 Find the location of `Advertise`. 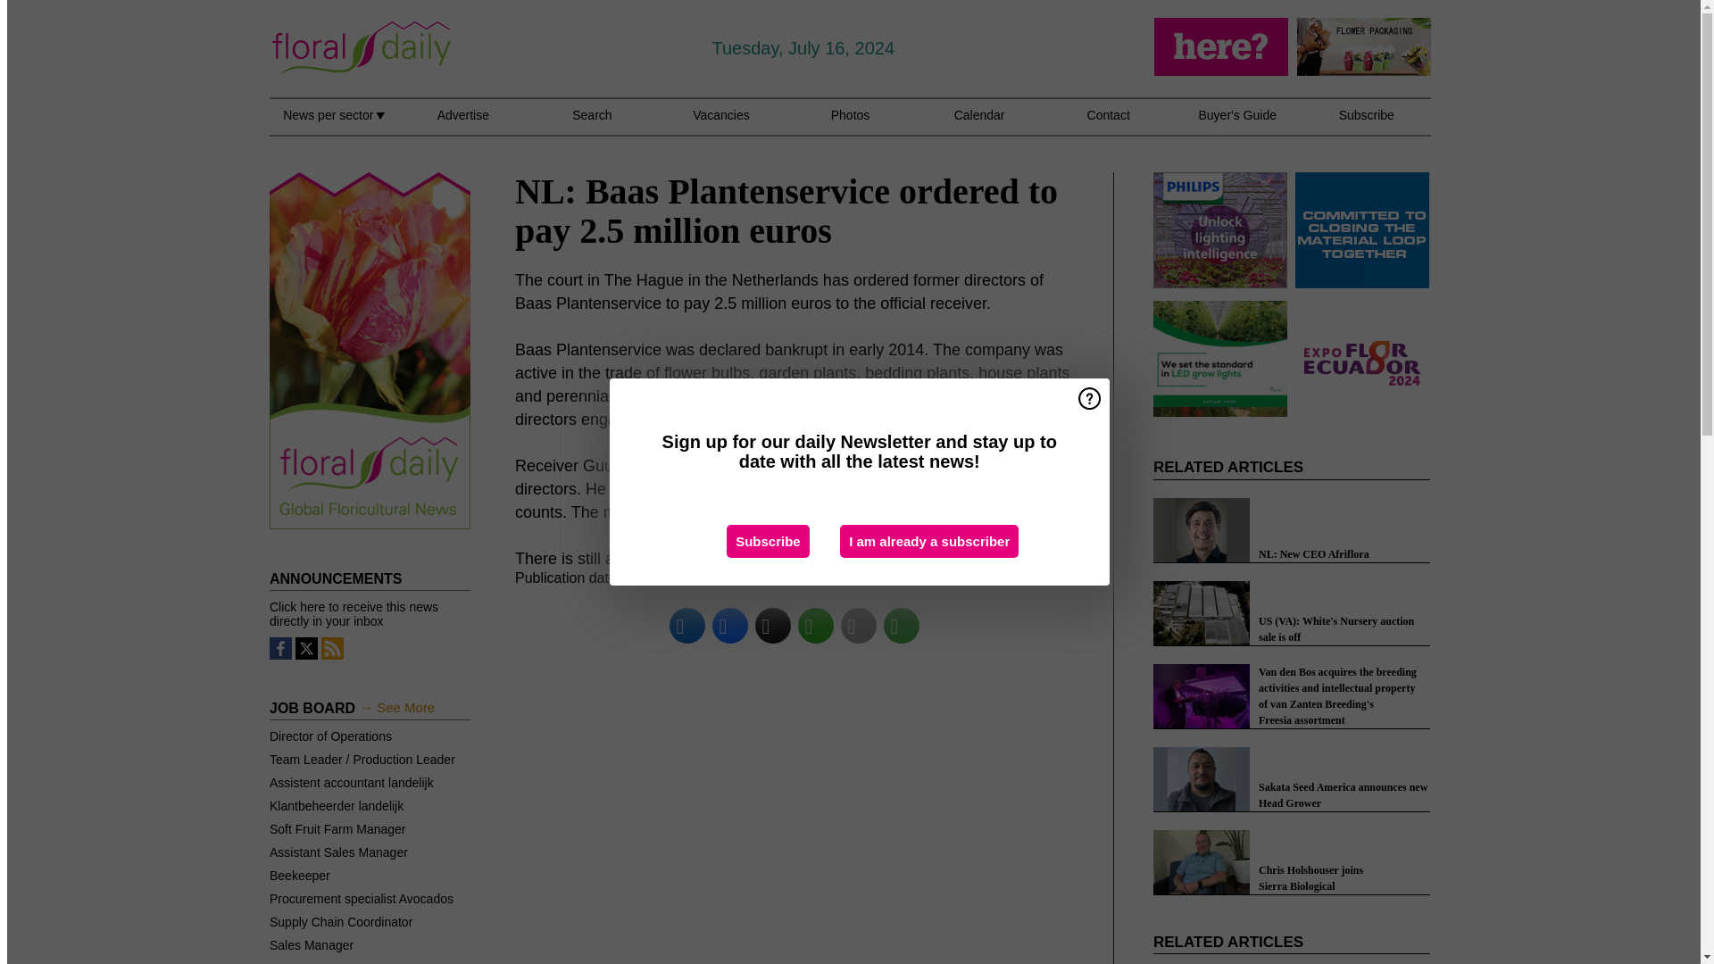

Advertise is located at coordinates (462, 125).